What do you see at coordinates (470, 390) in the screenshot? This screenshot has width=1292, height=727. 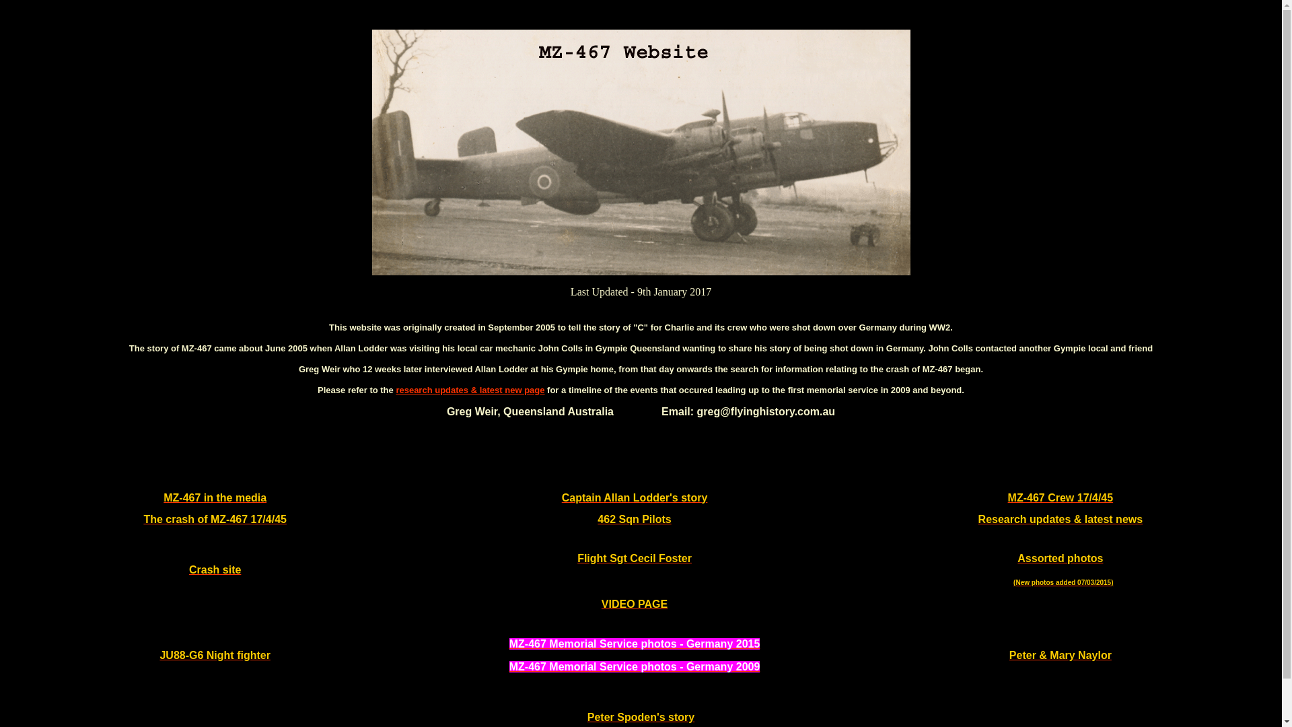 I see `research updates & latest new page` at bounding box center [470, 390].